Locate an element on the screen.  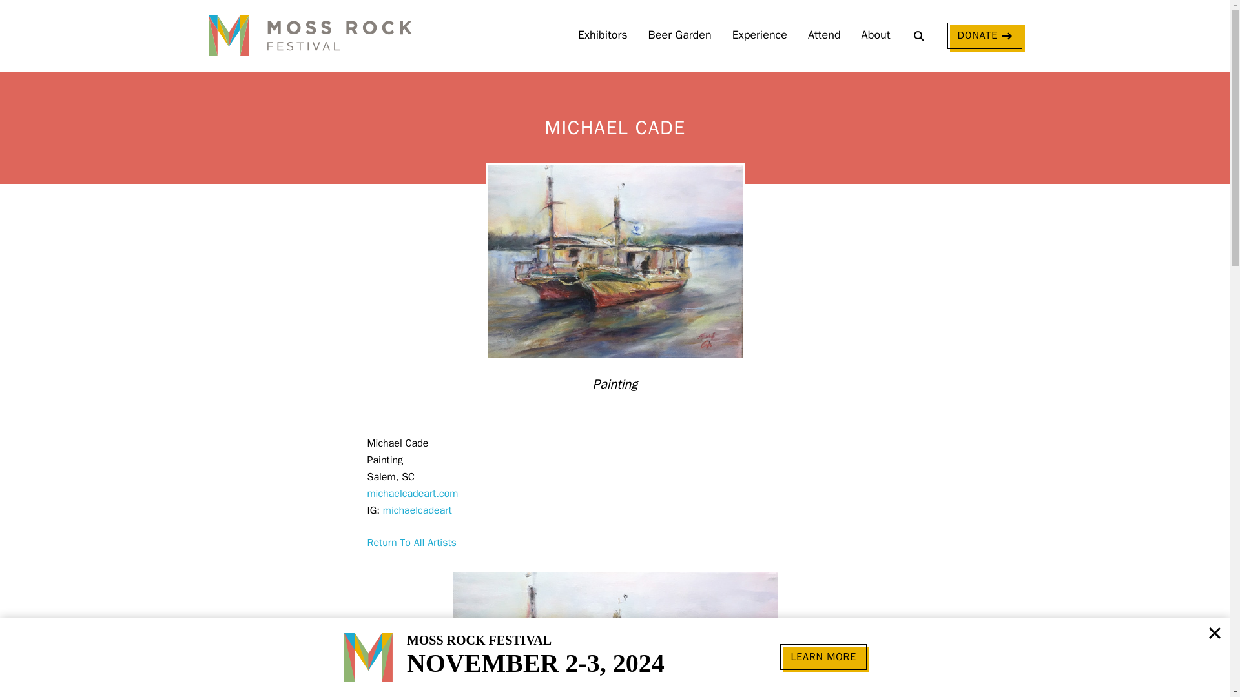
About is located at coordinates (876, 36).